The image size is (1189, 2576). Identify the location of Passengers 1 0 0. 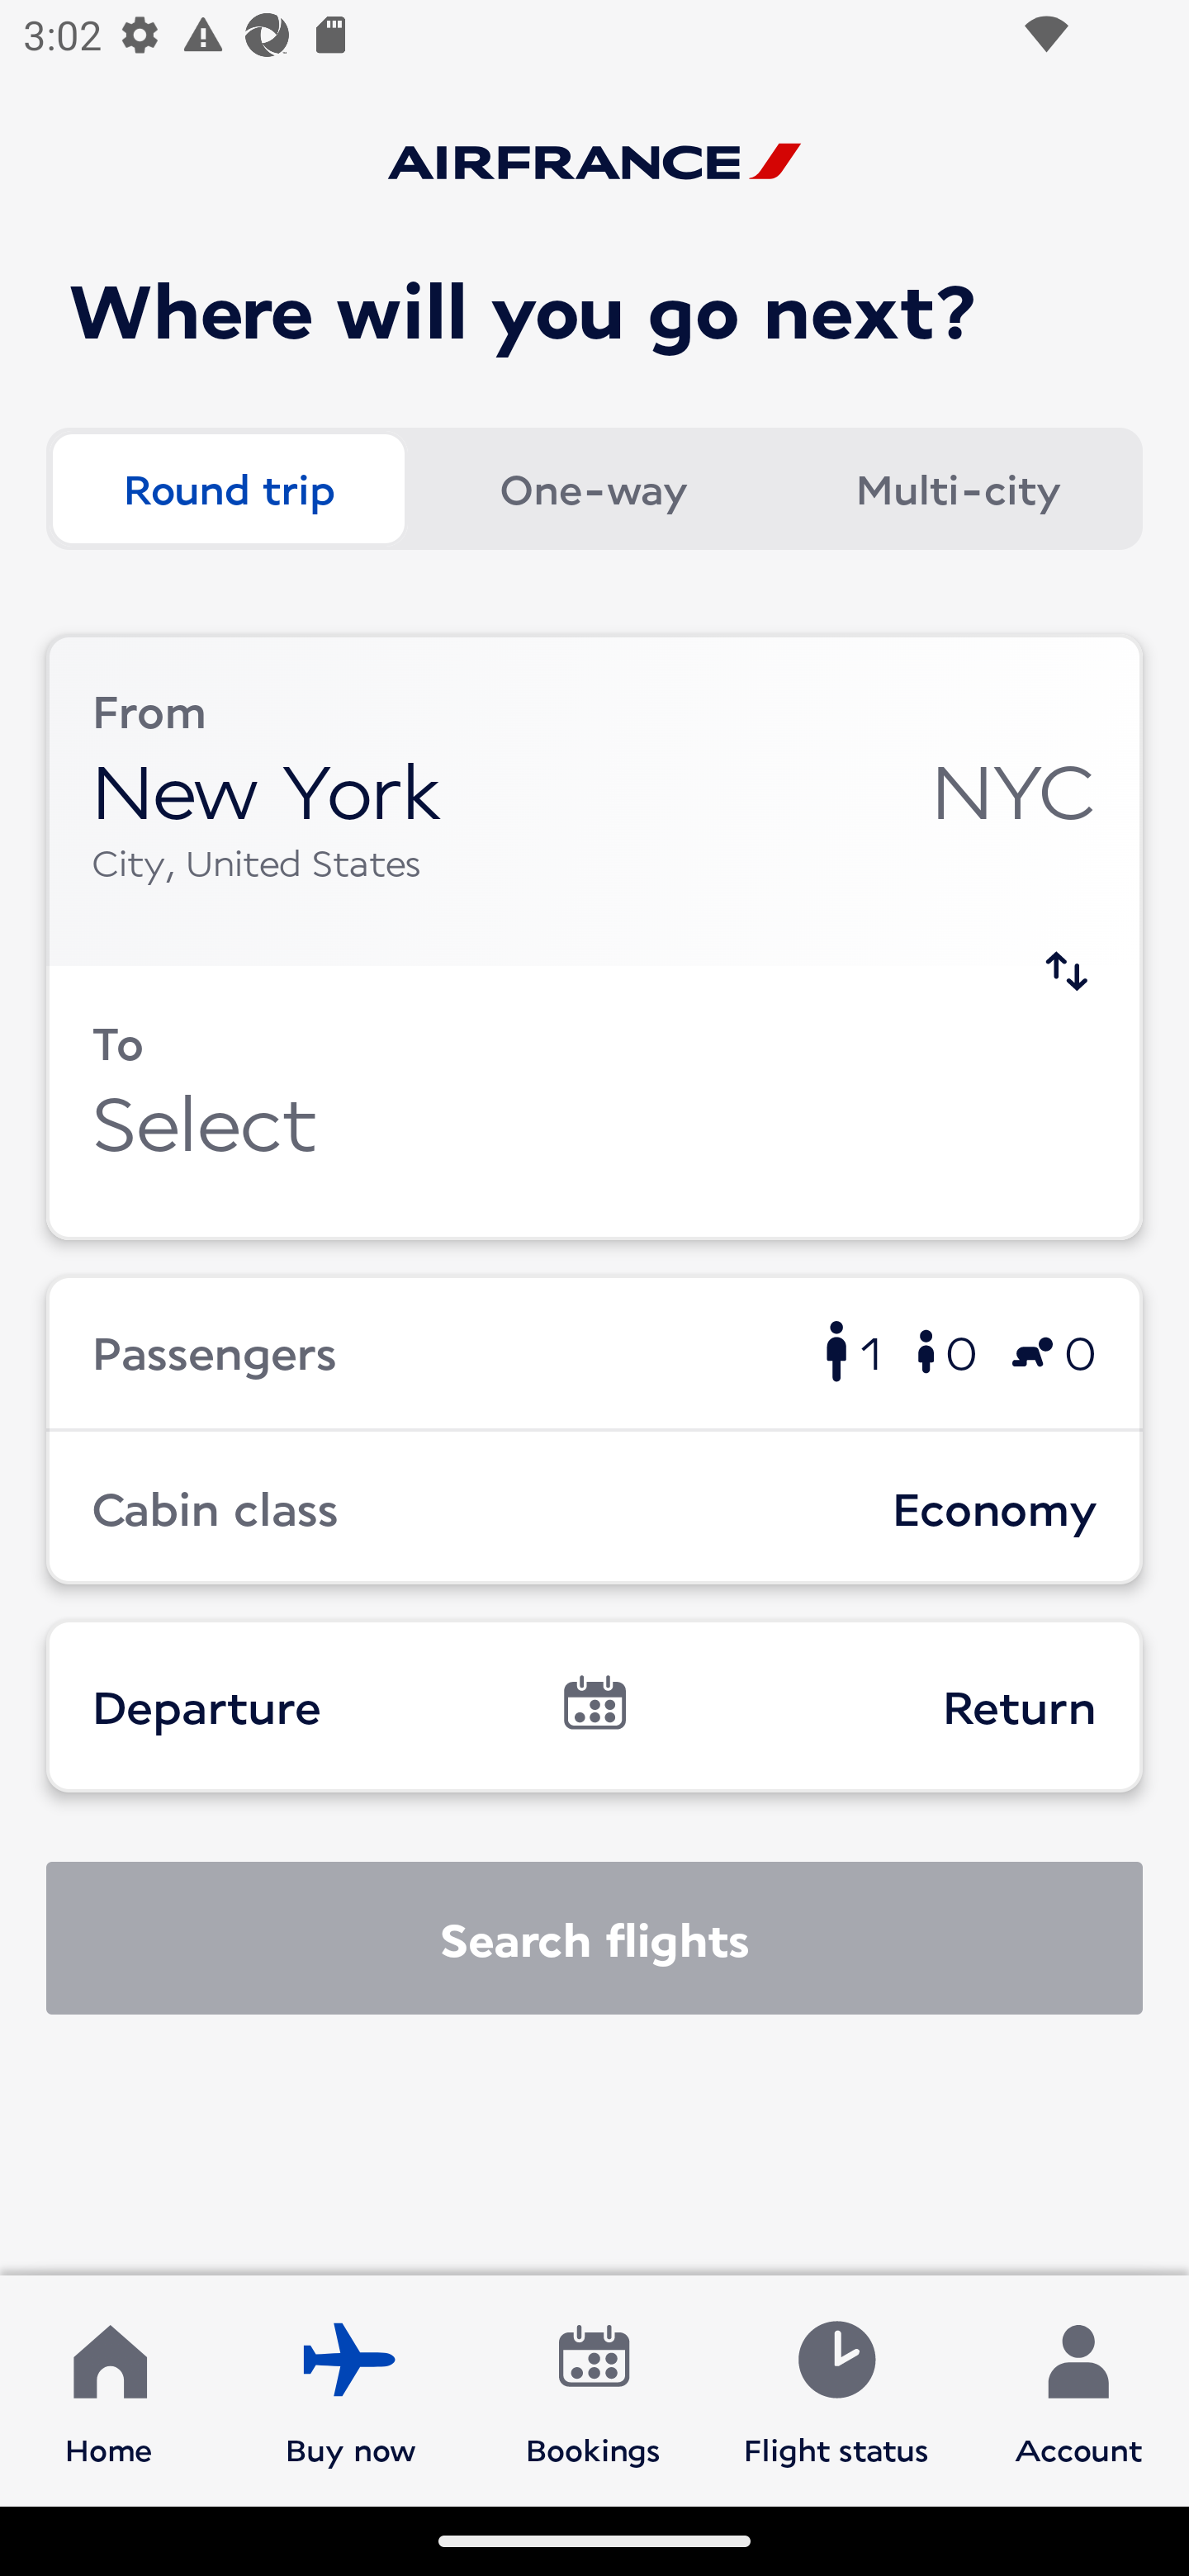
(594, 1351).